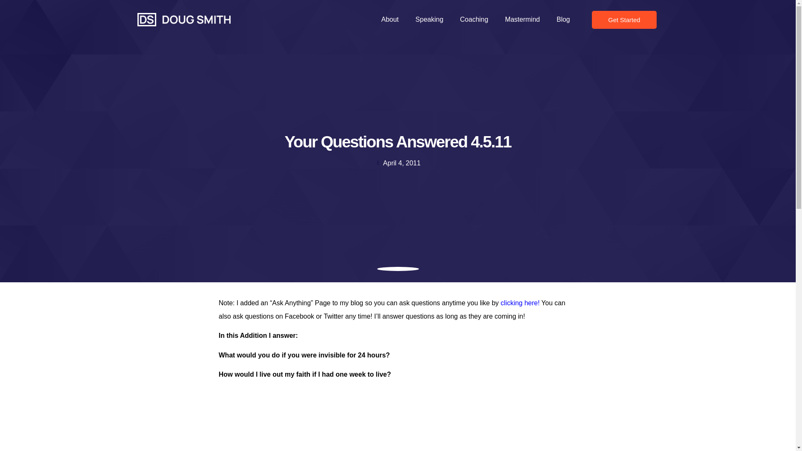  Describe the element at coordinates (390, 19) in the screenshot. I see `About` at that location.